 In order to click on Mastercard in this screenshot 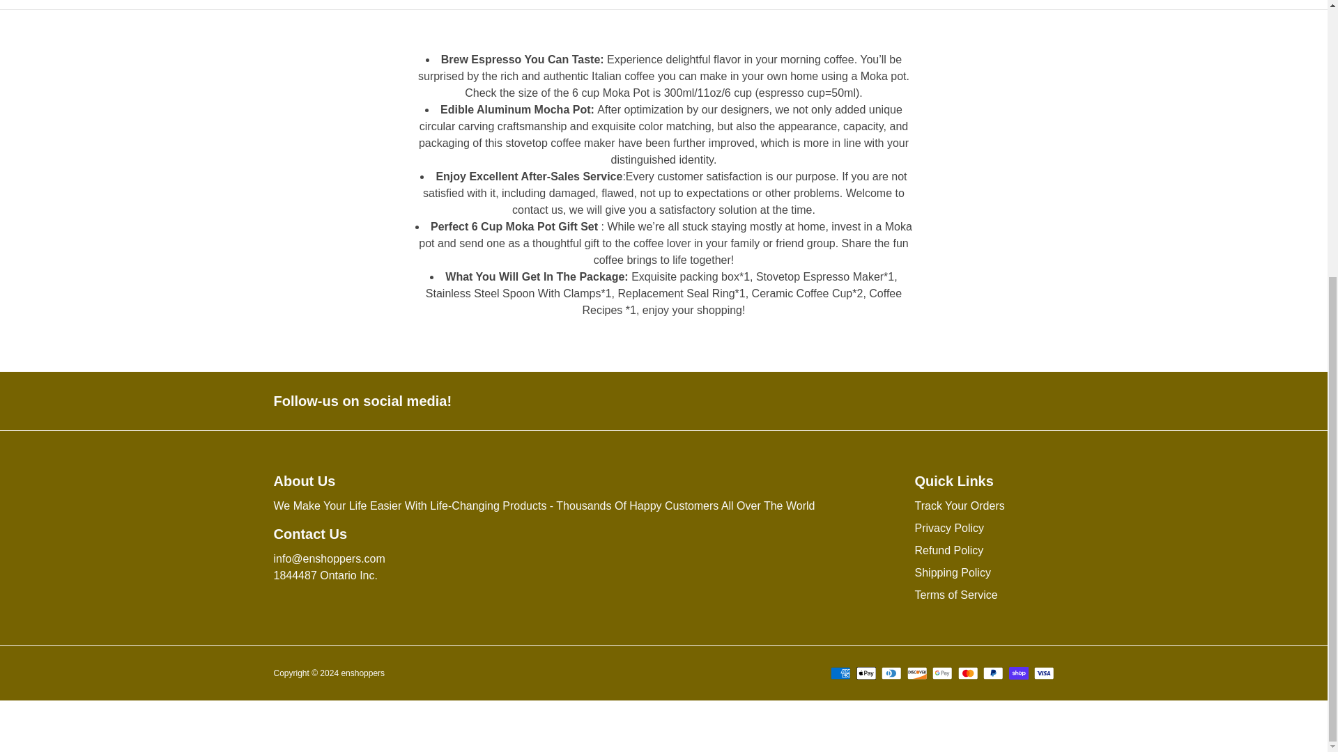, I will do `click(967, 673)`.